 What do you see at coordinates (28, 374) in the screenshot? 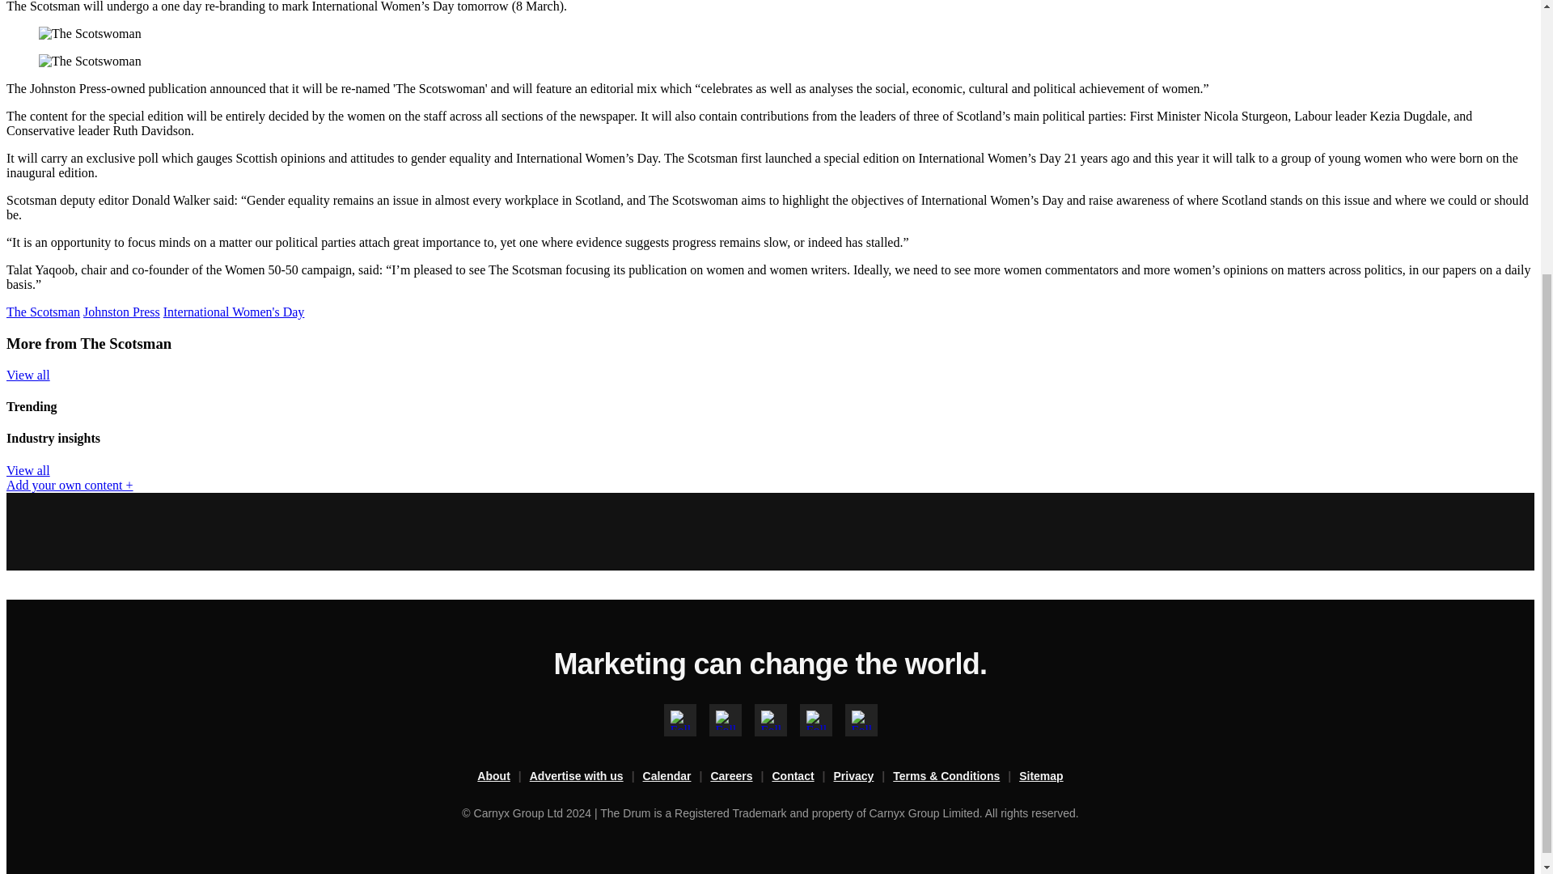
I see `View all` at bounding box center [28, 374].